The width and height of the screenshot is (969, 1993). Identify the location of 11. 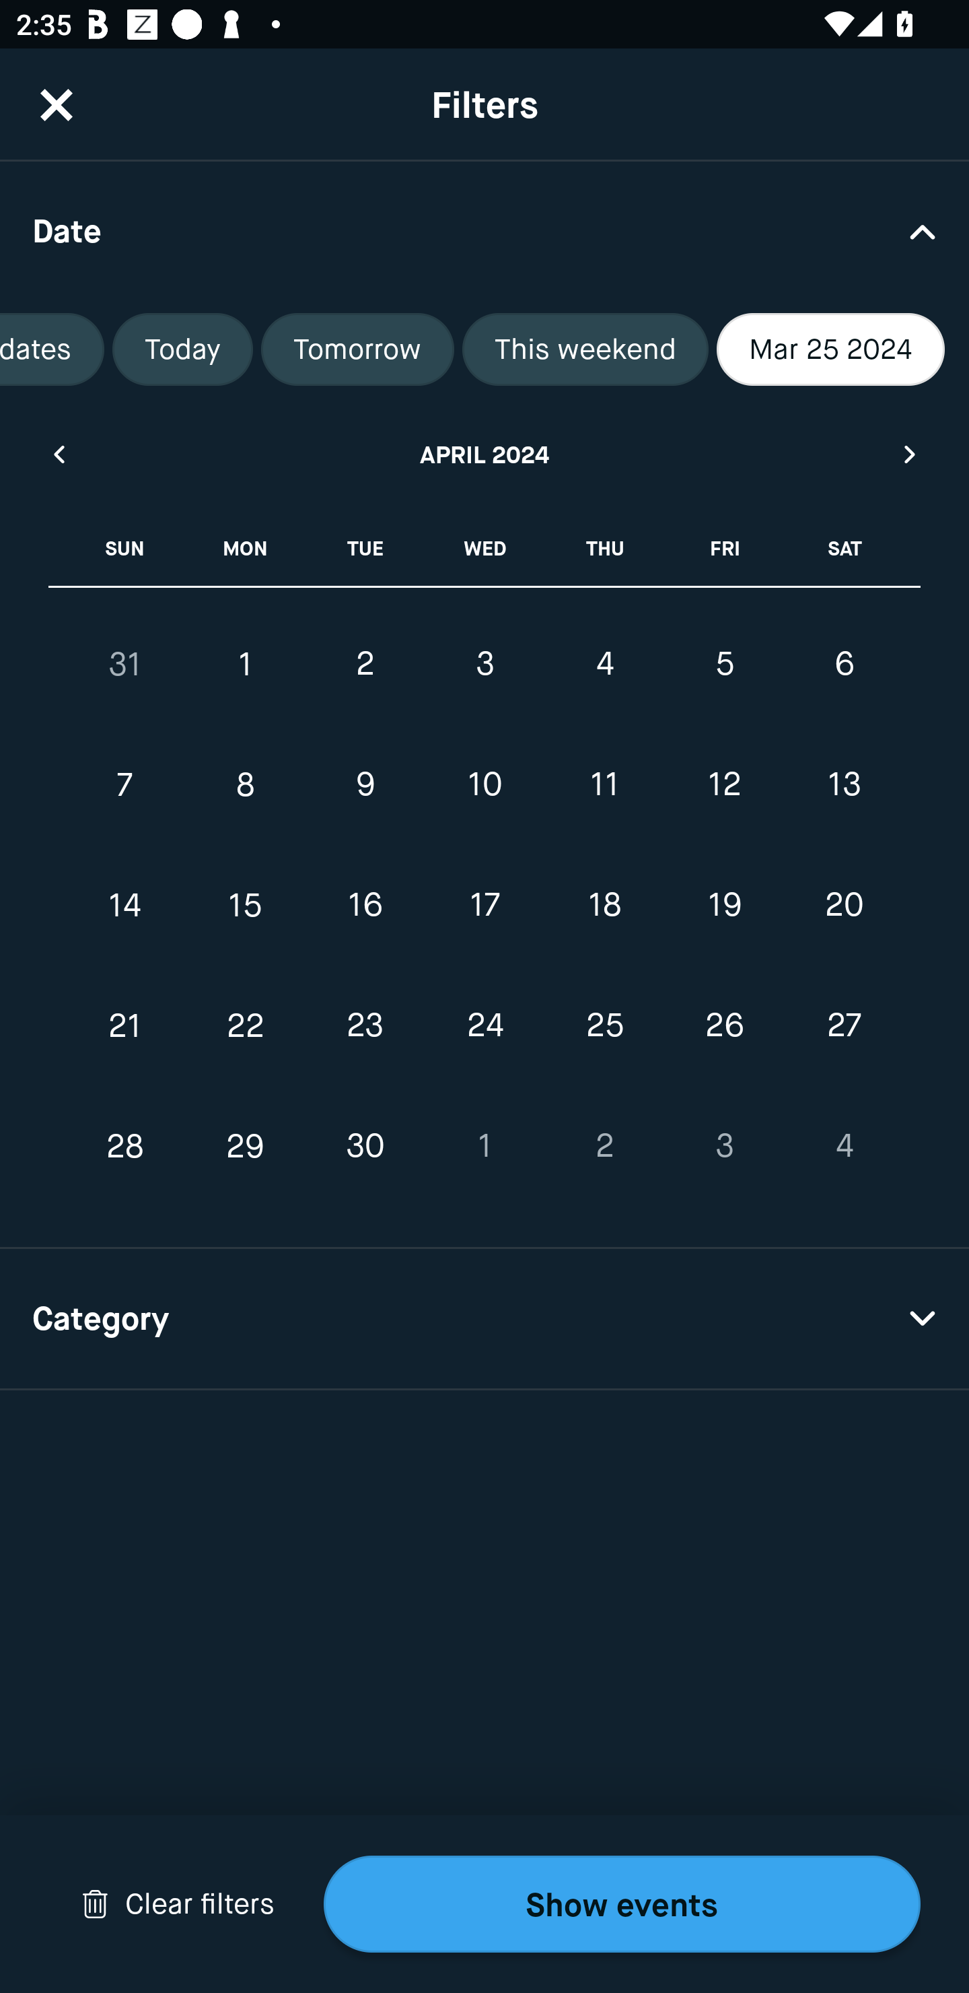
(604, 785).